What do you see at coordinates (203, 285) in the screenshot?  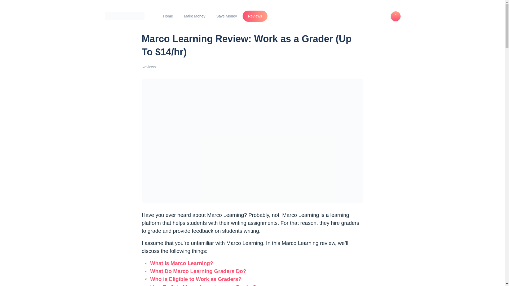 I see `How To Join Marco Learning as a Grader?` at bounding box center [203, 285].